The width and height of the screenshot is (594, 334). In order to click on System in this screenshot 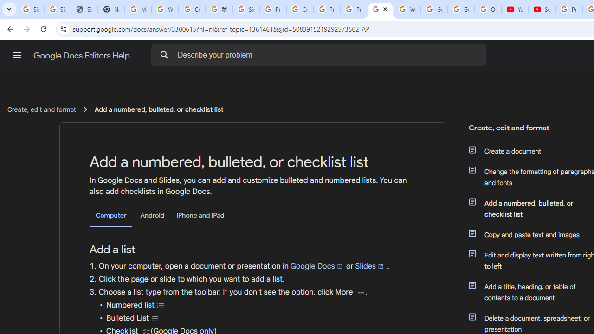, I will do `click(5, 5)`.